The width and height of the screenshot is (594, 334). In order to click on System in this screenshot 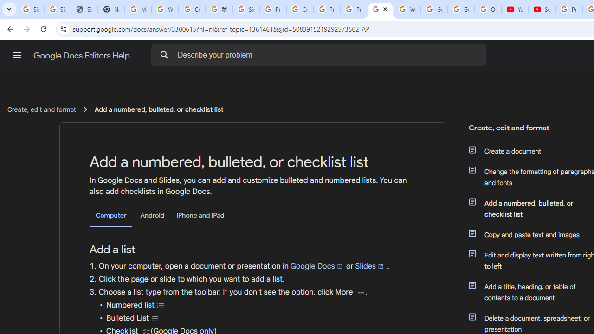, I will do `click(5, 5)`.